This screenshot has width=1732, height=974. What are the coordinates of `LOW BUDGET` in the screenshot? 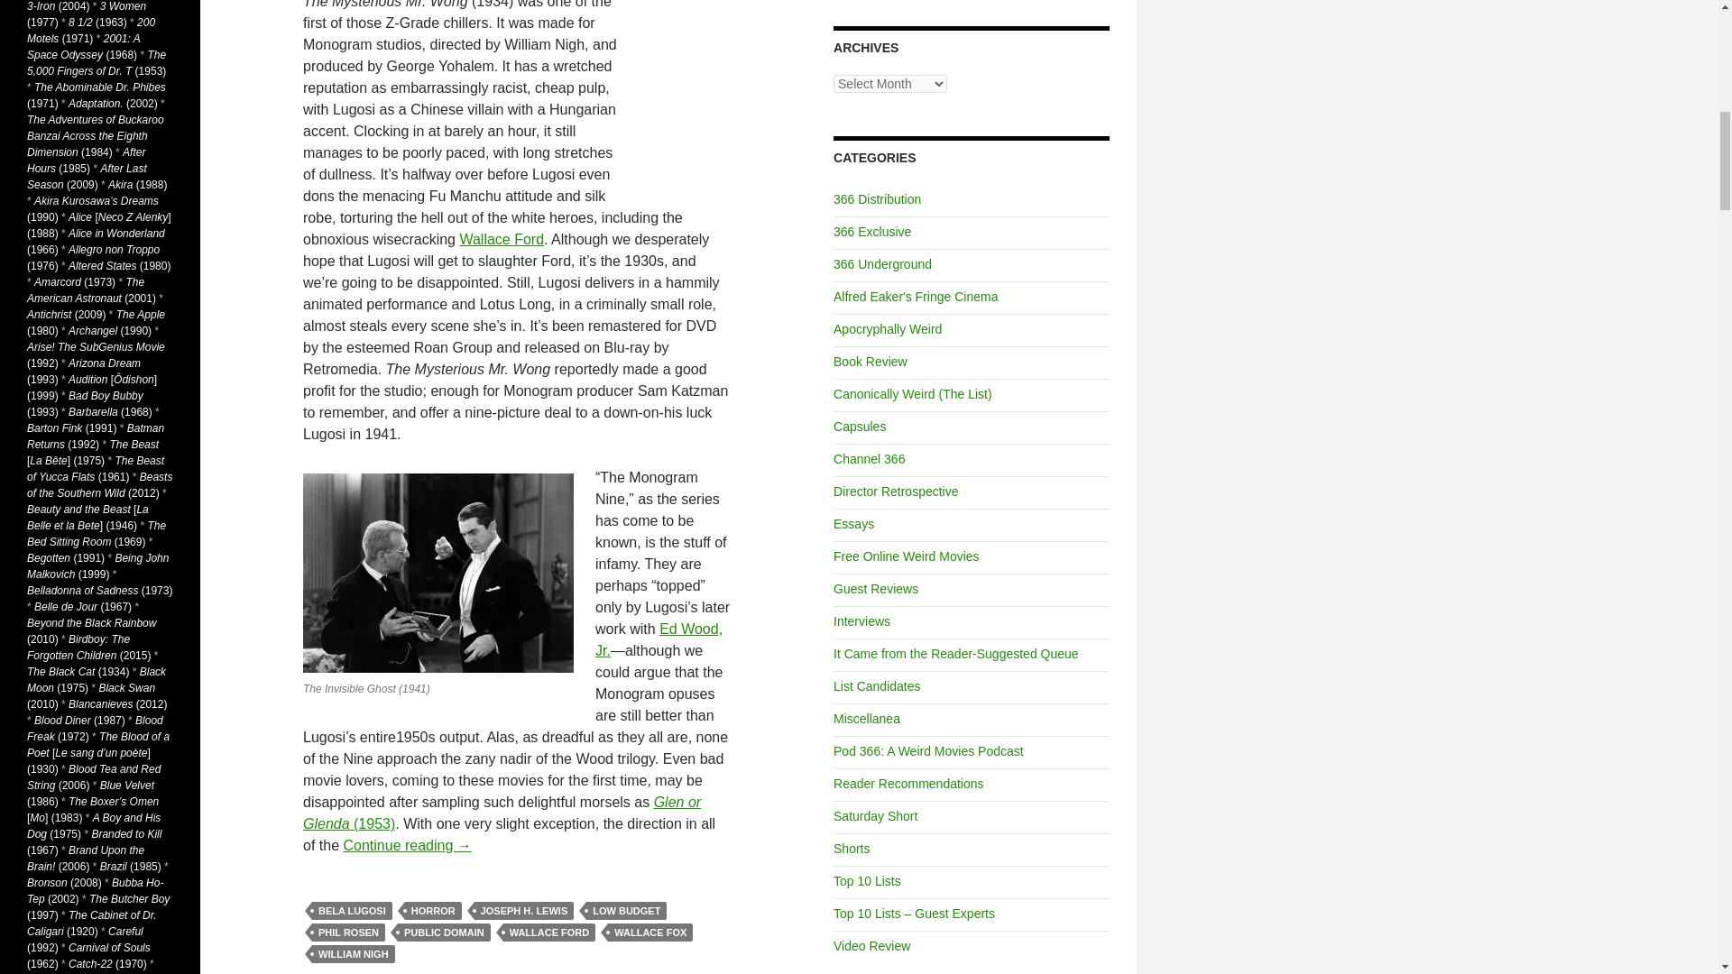 It's located at (626, 911).